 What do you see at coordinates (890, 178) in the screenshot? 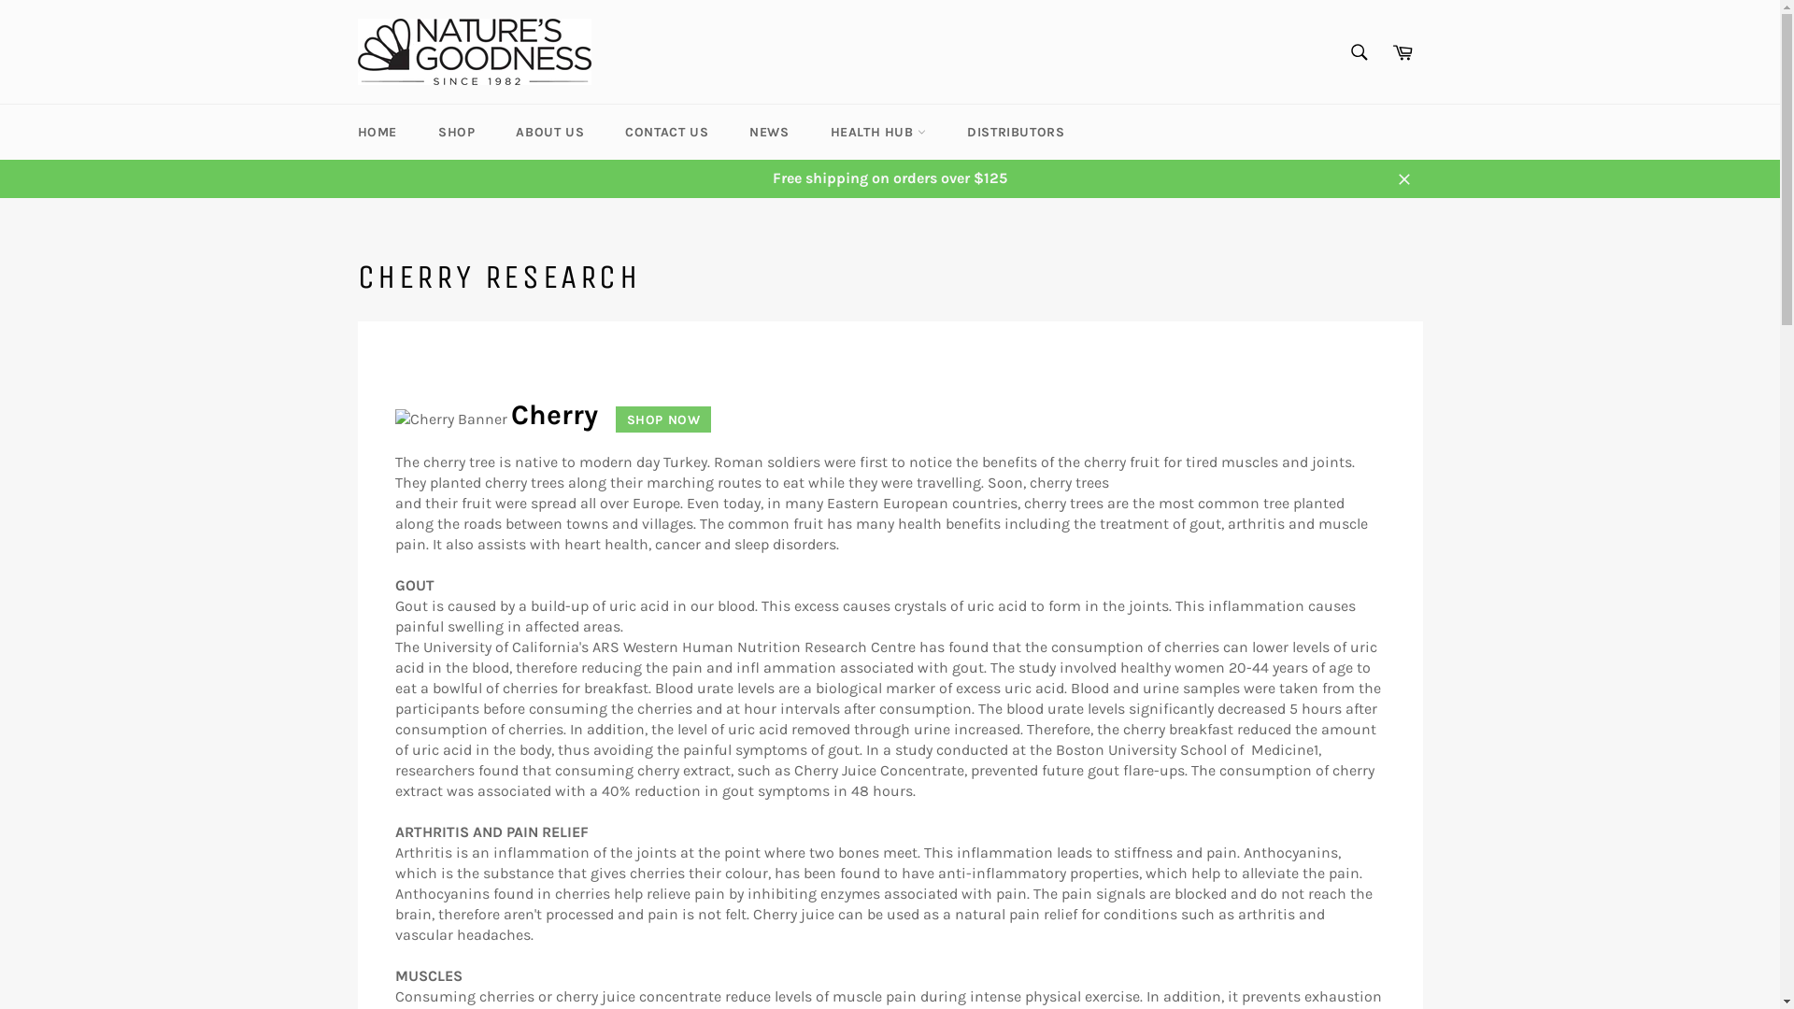
I see `Free shipping on orders over $125` at bounding box center [890, 178].